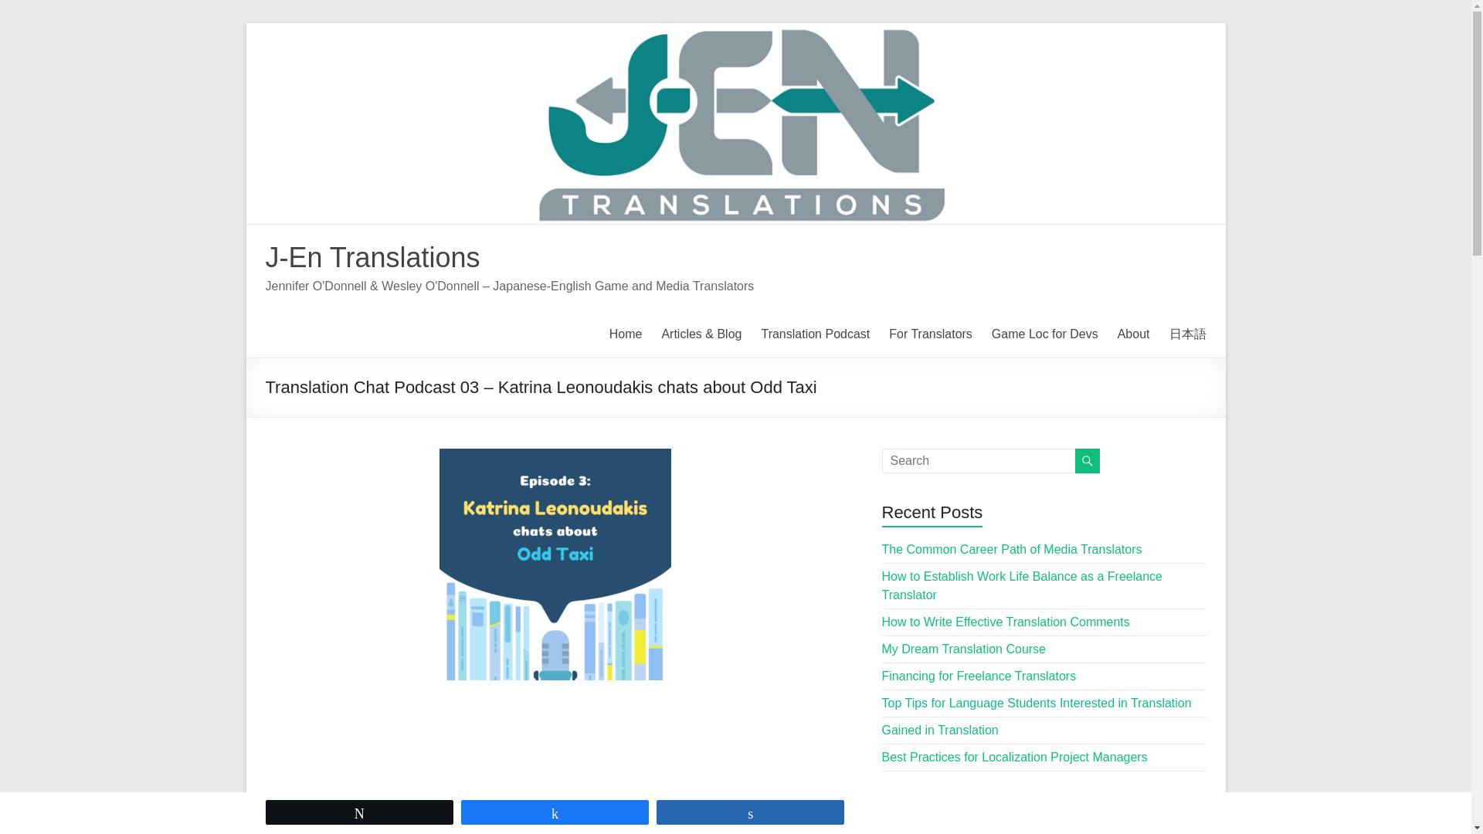  What do you see at coordinates (626, 334) in the screenshot?
I see `Home` at bounding box center [626, 334].